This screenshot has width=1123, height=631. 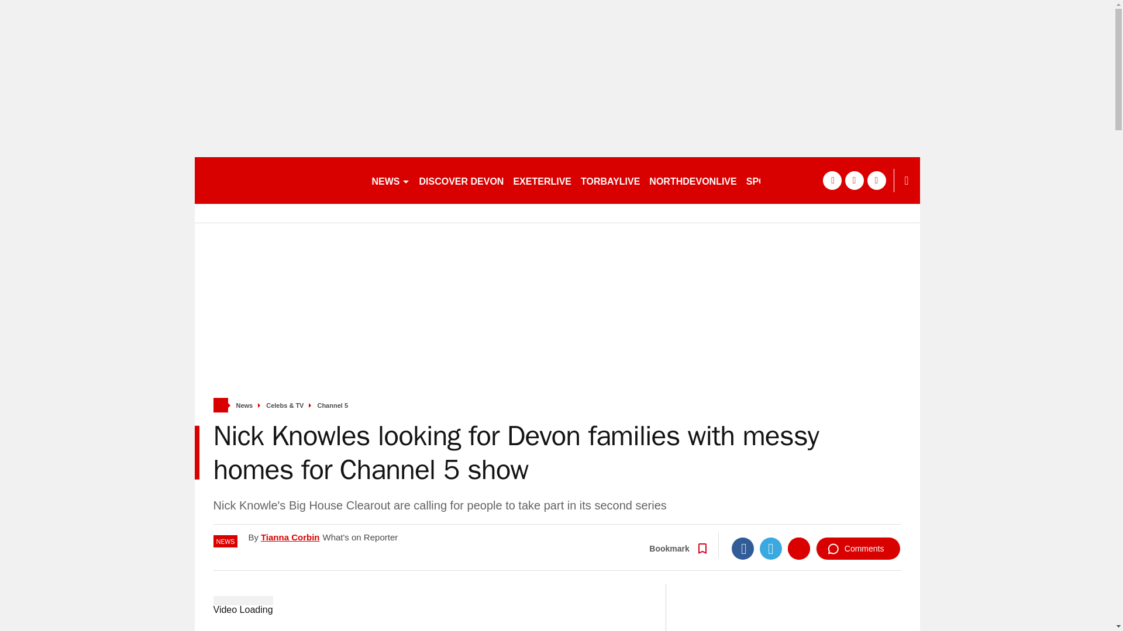 What do you see at coordinates (277, 180) in the screenshot?
I see `devonlive` at bounding box center [277, 180].